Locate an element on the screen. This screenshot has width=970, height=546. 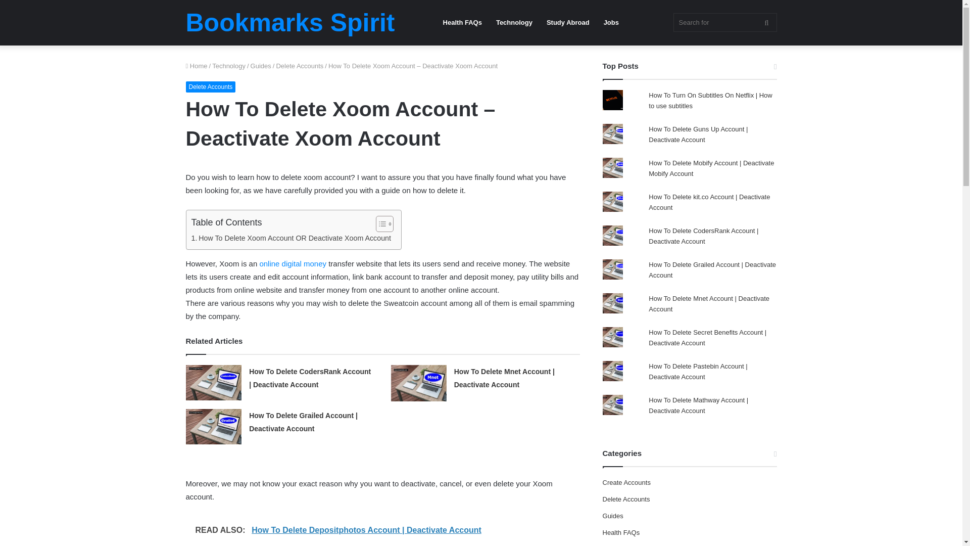
Home is located at coordinates (197, 66).